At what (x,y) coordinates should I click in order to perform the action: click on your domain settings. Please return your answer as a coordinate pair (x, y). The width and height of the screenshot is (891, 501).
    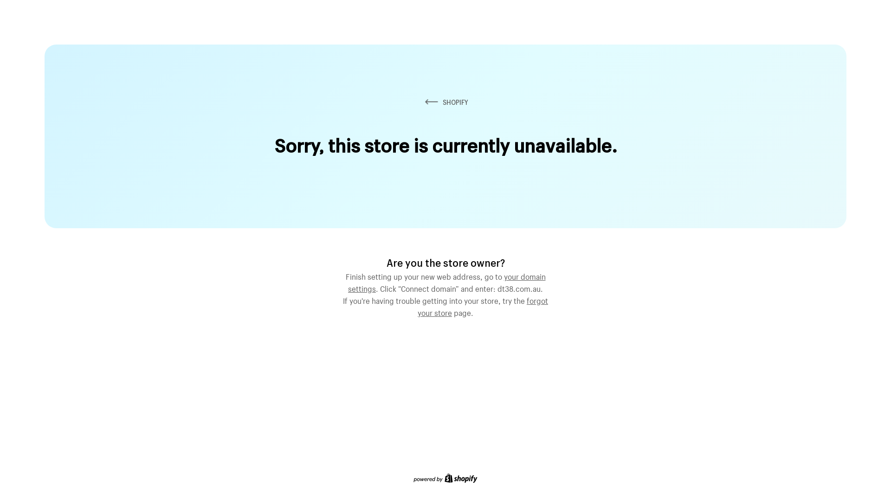
    Looking at the image, I should click on (447, 282).